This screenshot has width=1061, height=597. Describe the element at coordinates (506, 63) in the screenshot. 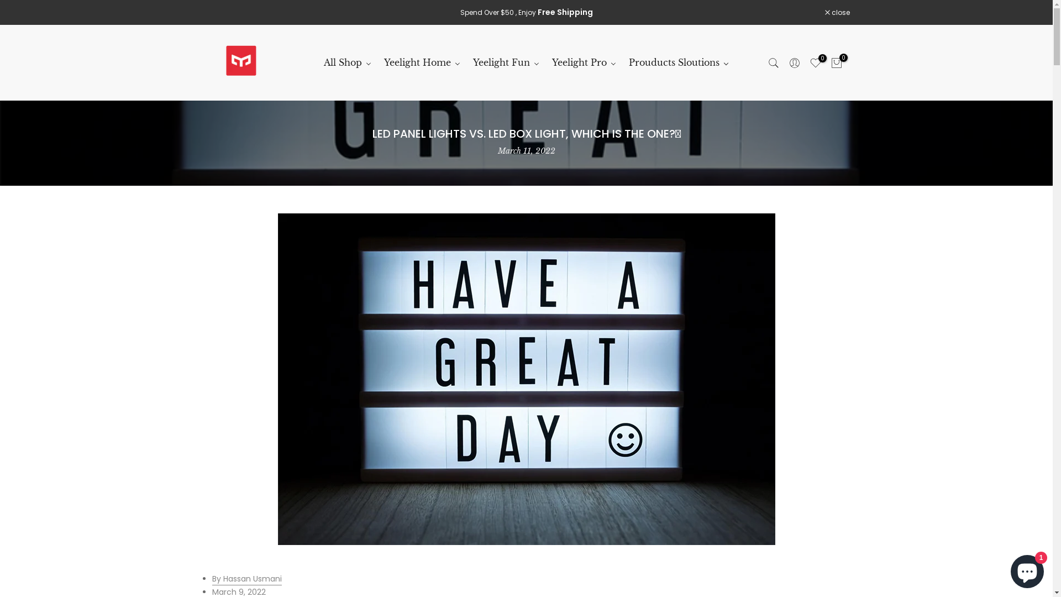

I see `Yeelight Fun` at that location.